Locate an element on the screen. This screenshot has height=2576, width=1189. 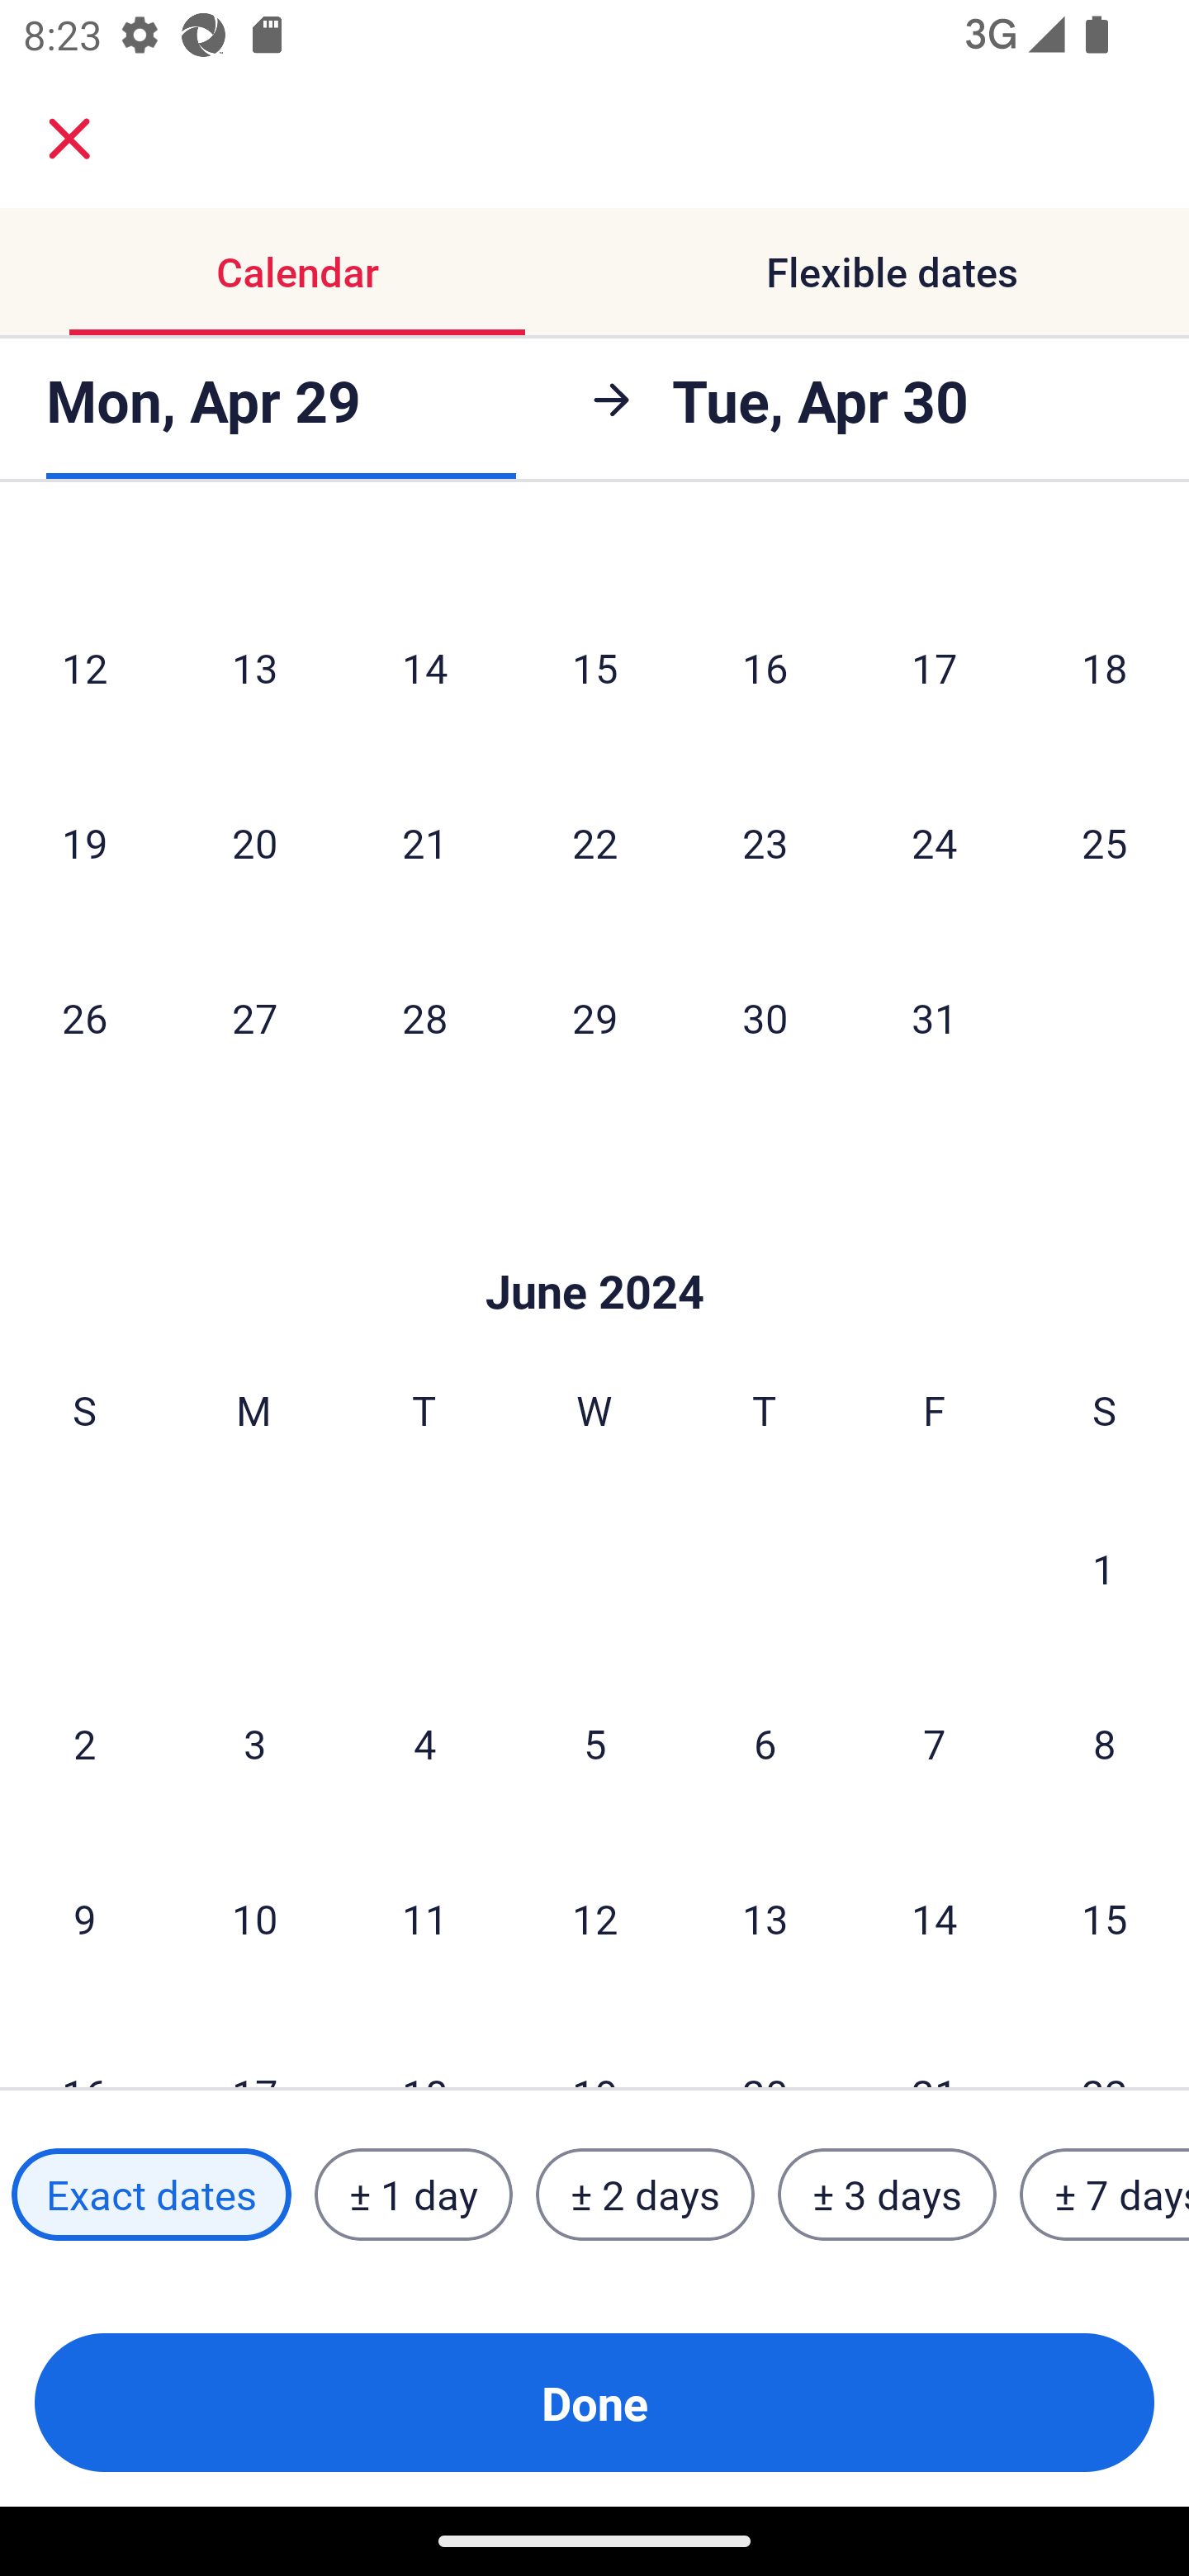
± 1 day is located at coordinates (413, 2195).